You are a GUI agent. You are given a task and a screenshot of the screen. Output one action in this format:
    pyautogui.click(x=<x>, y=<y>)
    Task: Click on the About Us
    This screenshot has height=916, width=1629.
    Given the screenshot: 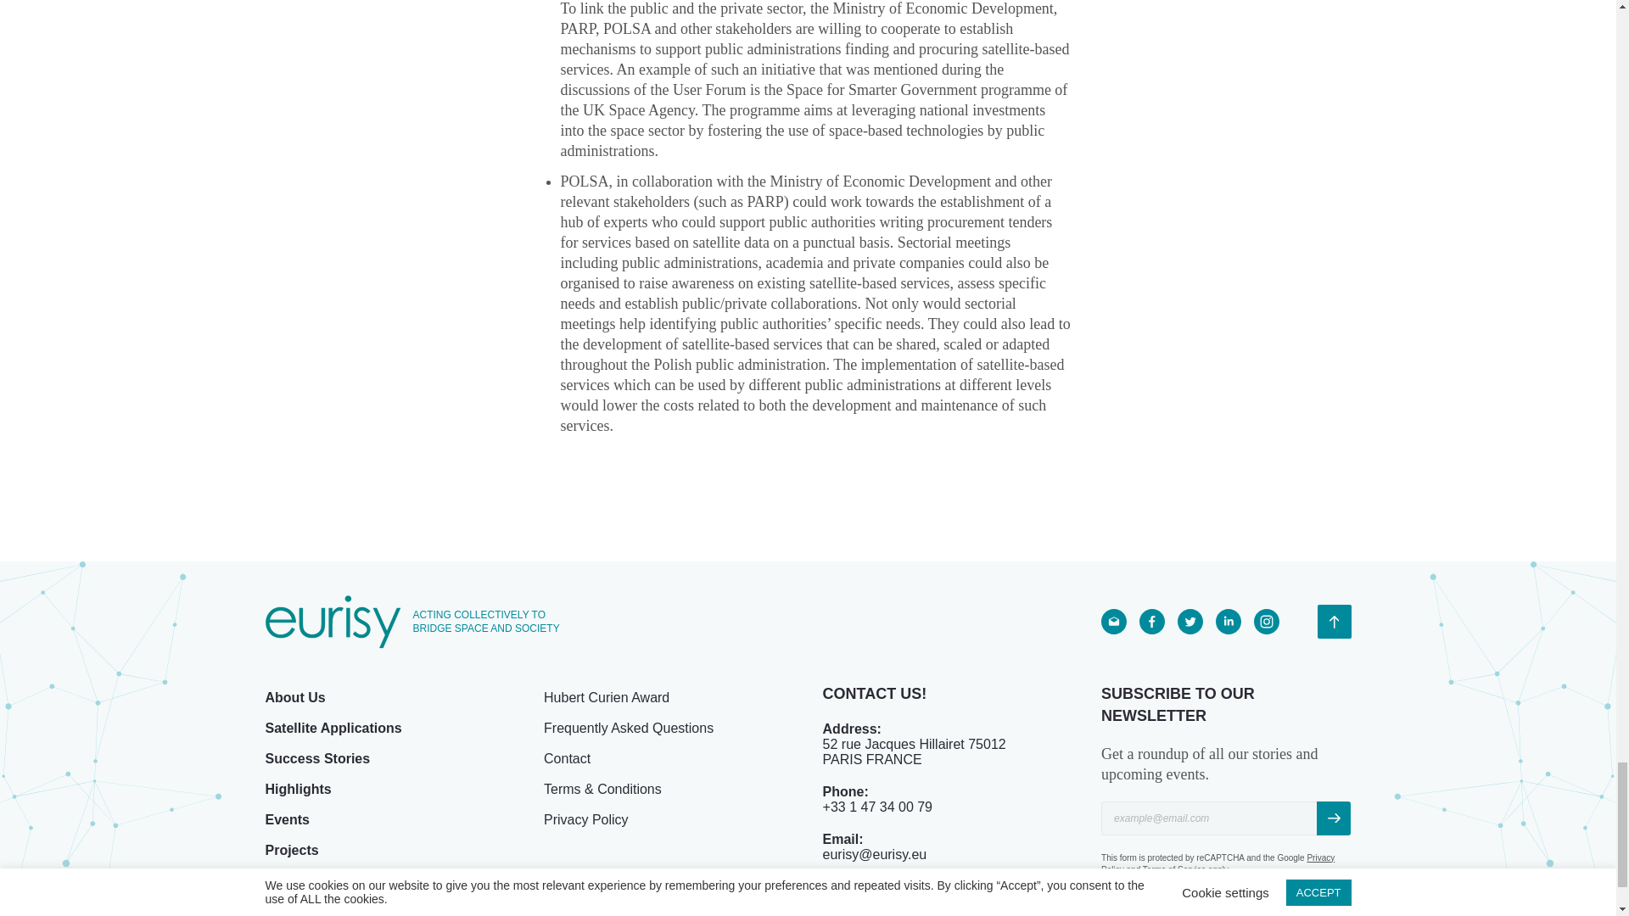 What is the action you would take?
    pyautogui.click(x=294, y=697)
    